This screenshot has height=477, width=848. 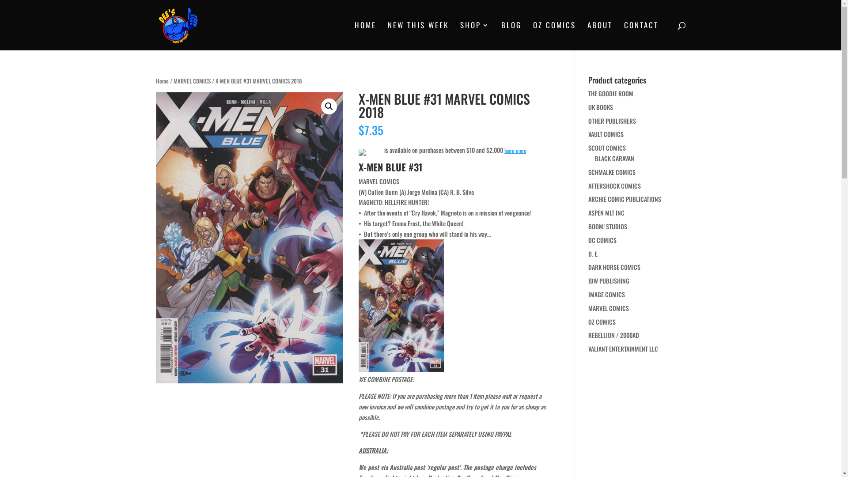 What do you see at coordinates (623, 349) in the screenshot?
I see `VALIANT ENTERTAINMENT LLC` at bounding box center [623, 349].